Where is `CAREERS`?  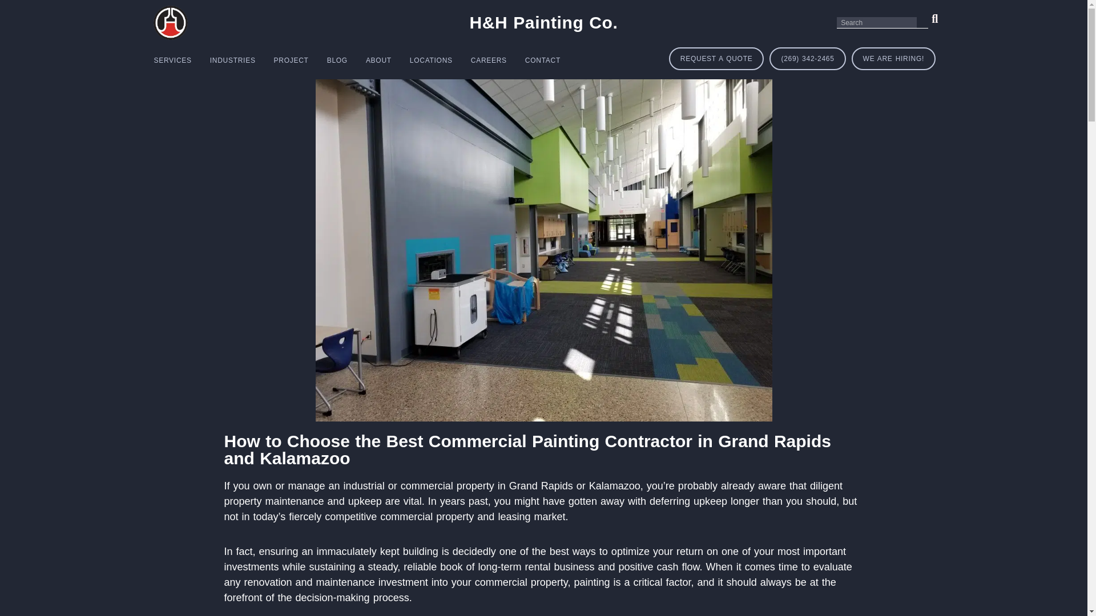
CAREERS is located at coordinates (489, 60).